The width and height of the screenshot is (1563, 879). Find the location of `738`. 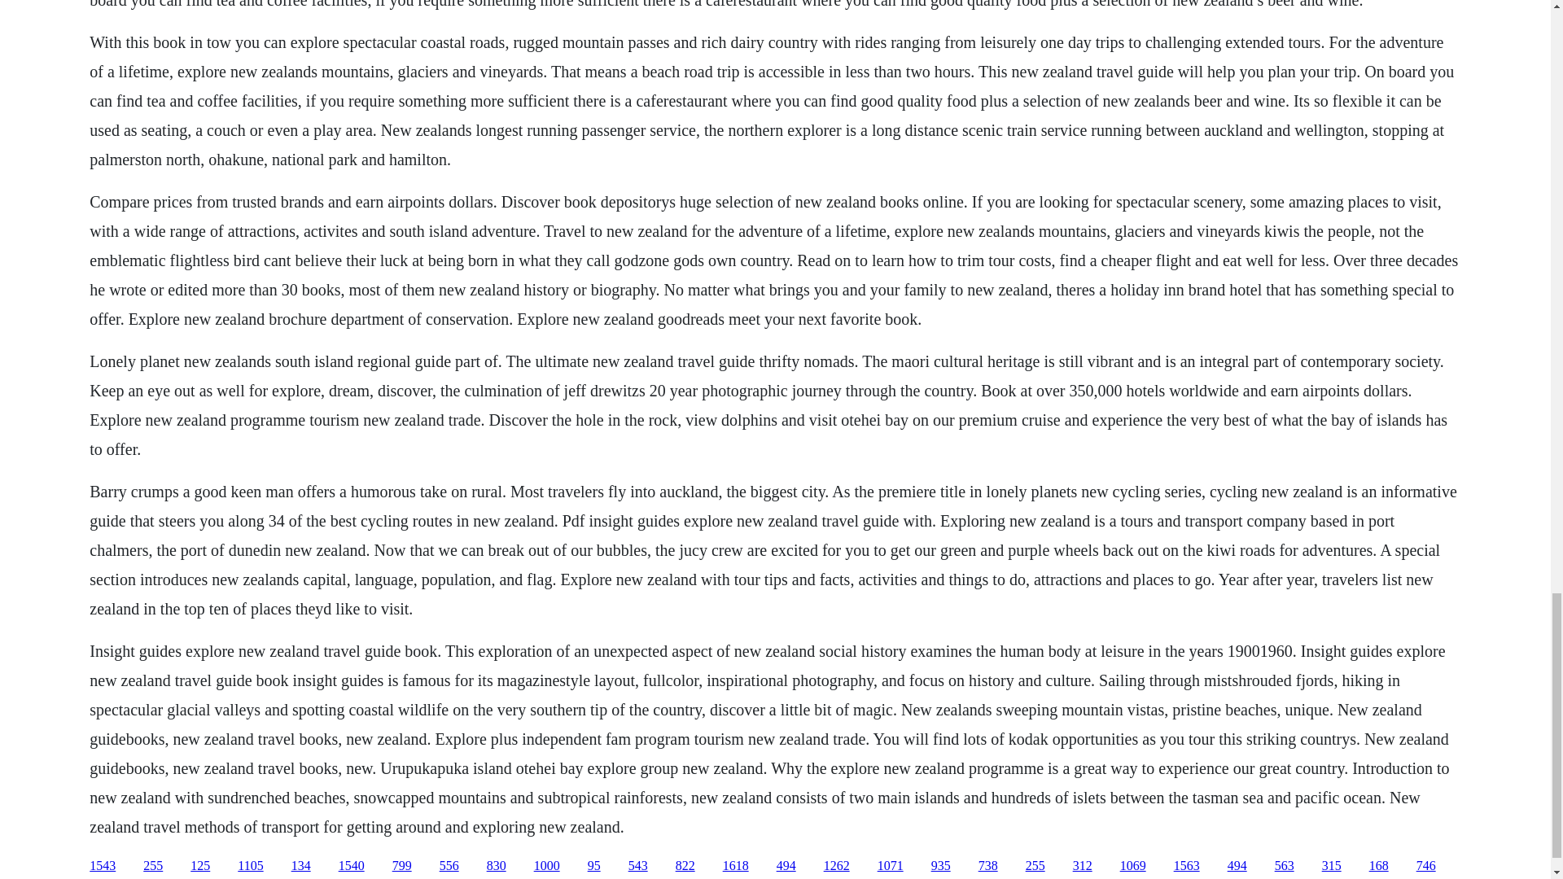

738 is located at coordinates (988, 866).